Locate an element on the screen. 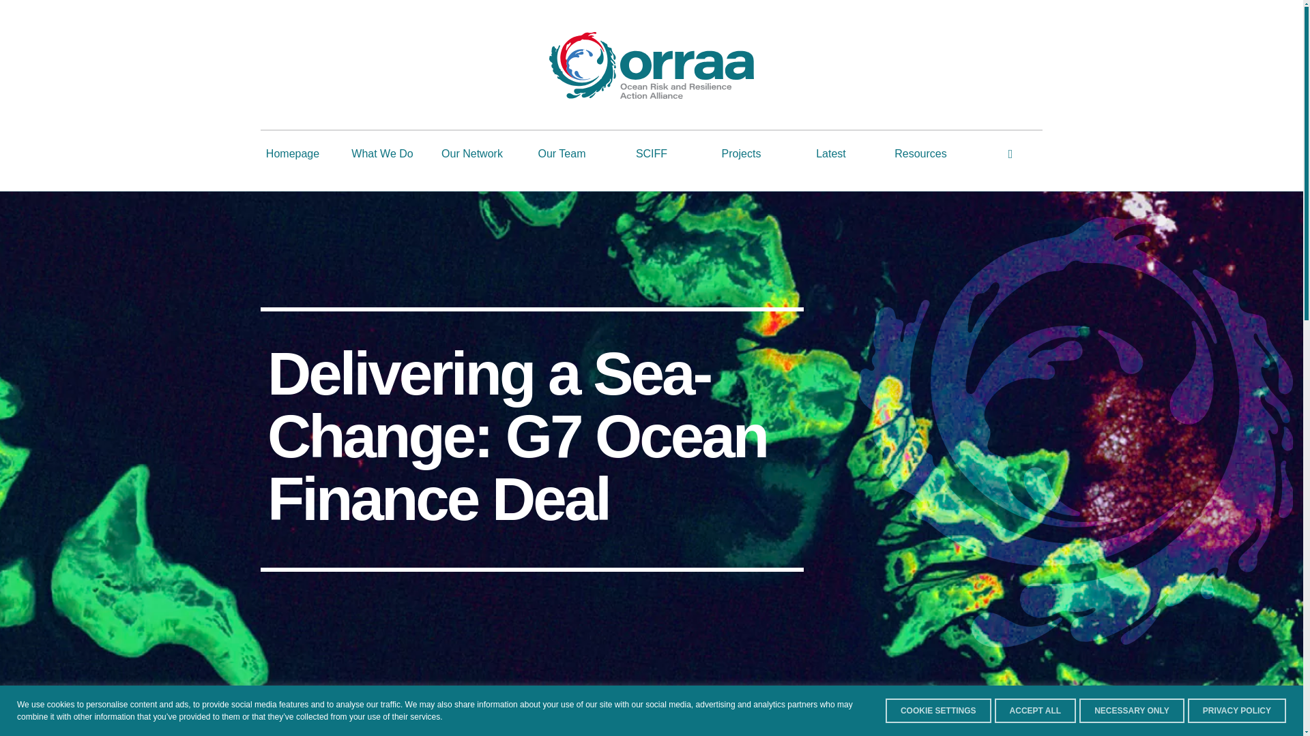  Projects is located at coordinates (740, 150).